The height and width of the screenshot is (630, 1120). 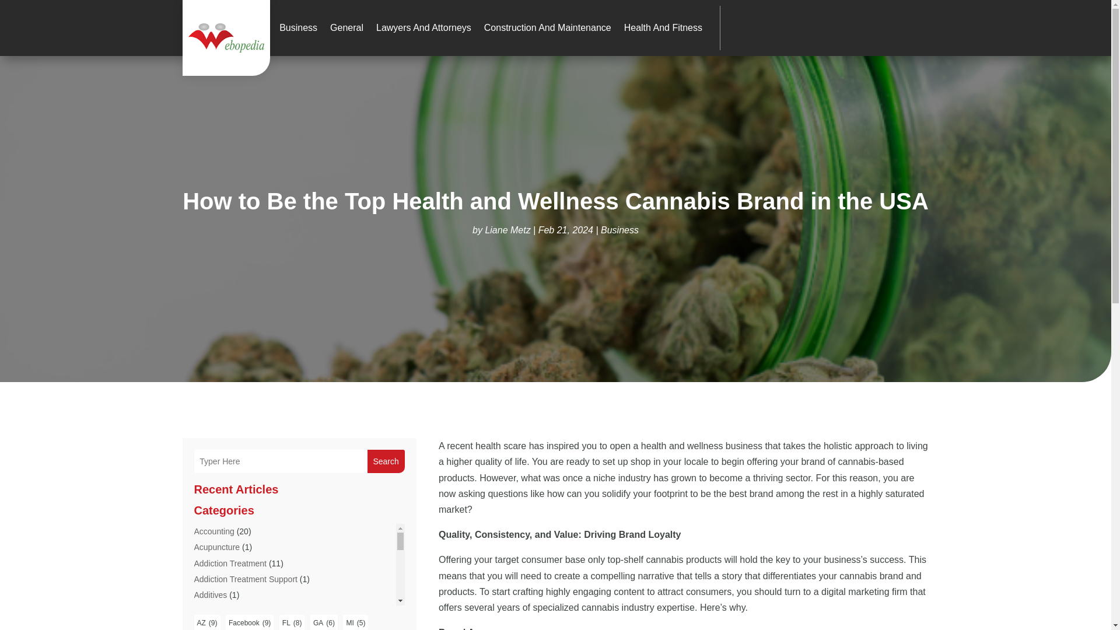 I want to click on Adoption, so click(x=210, y=625).